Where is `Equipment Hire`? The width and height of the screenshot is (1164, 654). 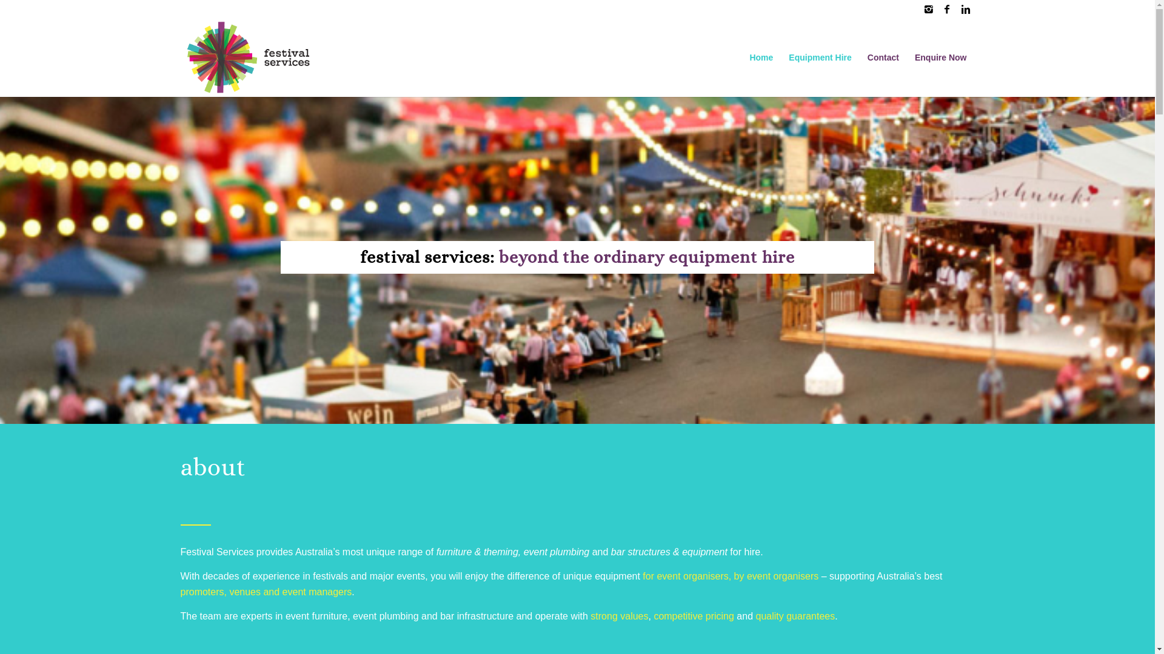
Equipment Hire is located at coordinates (820, 58).